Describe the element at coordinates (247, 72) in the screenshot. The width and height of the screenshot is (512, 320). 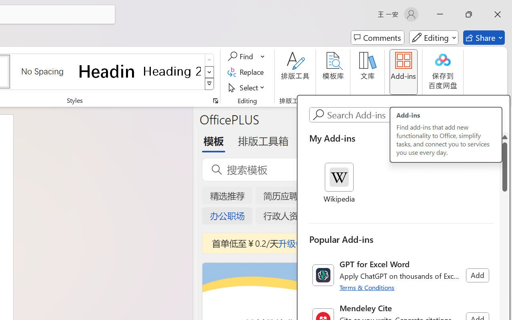
I see `Replace...` at that location.